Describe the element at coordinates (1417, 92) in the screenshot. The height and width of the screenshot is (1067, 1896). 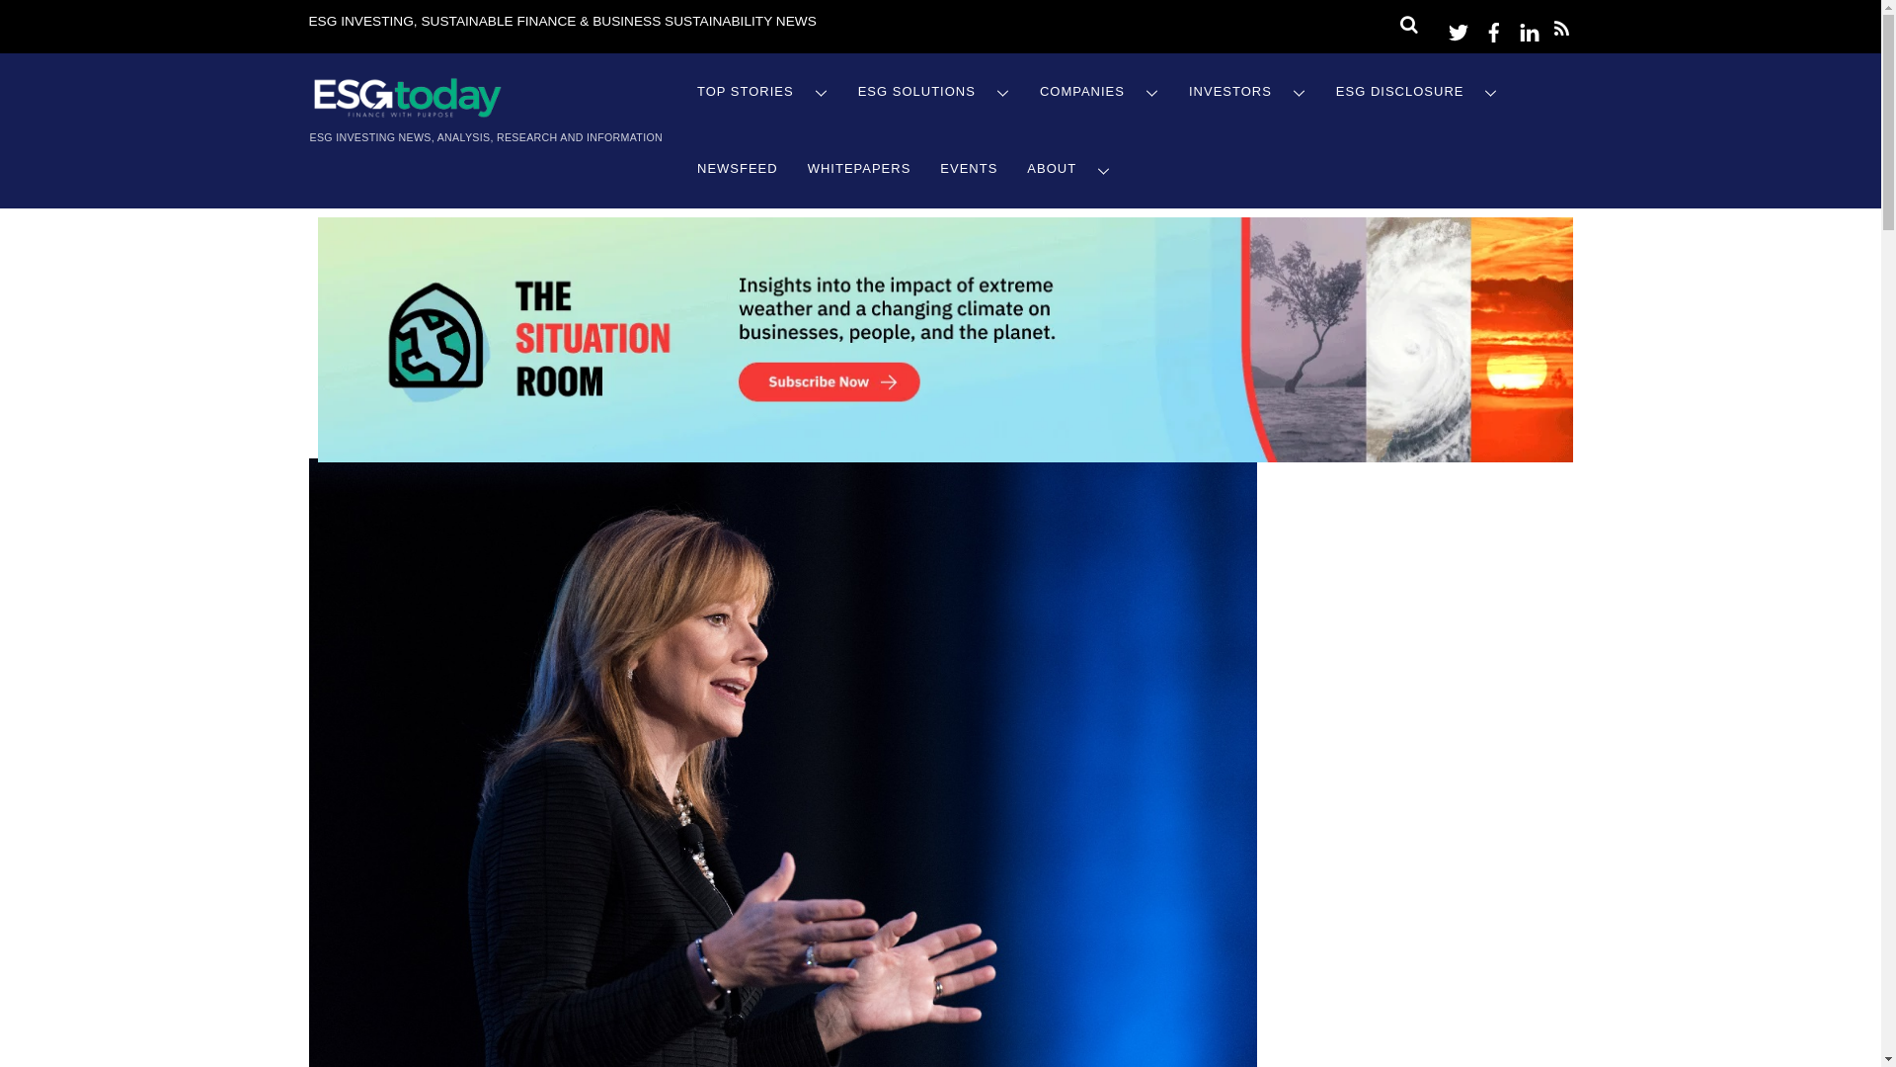
I see `ESG DISCLOSURE` at that location.